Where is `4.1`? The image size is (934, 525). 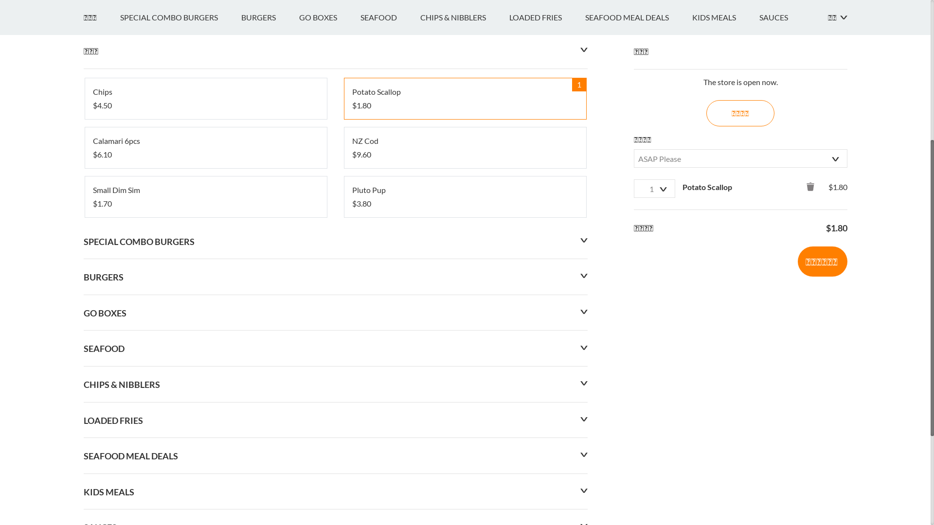
4.1 is located at coordinates (94, 179).